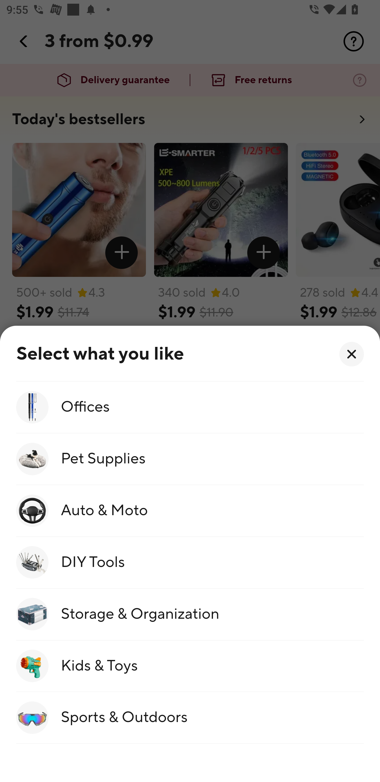 This screenshot has width=380, height=782. Describe the element at coordinates (190, 562) in the screenshot. I see `300x300.png_ DIY Tools` at that location.